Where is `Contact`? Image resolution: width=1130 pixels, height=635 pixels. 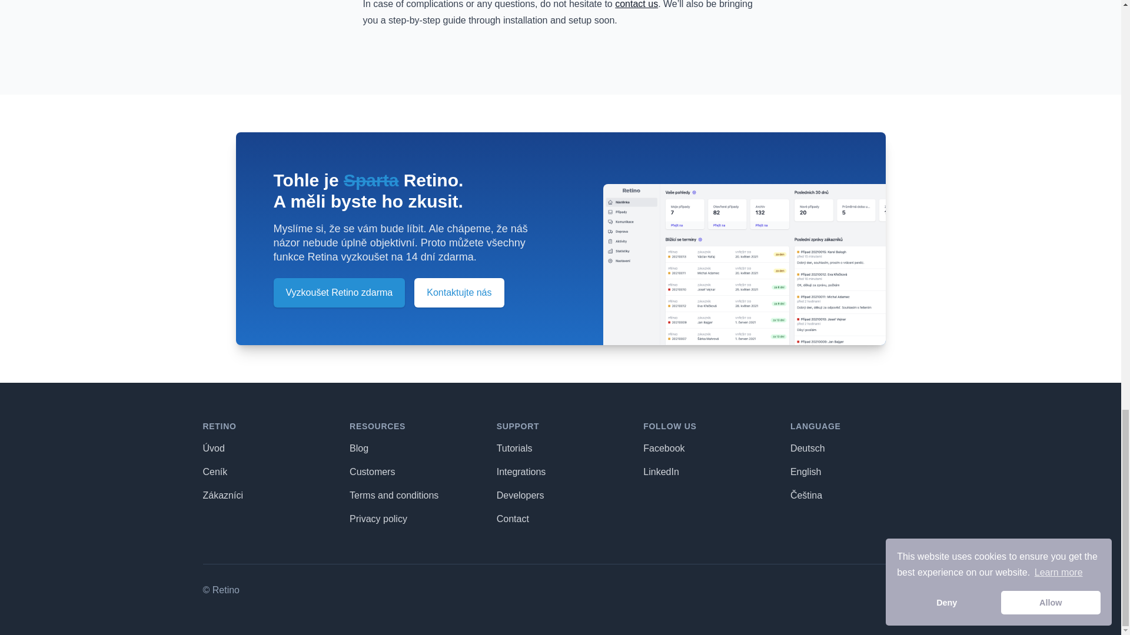
Contact is located at coordinates (513, 519).